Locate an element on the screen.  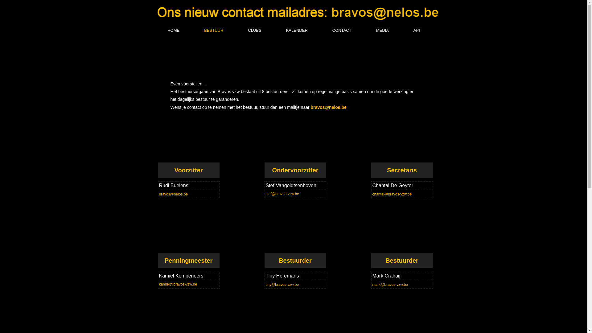
hoofdcontactmailadres is located at coordinates (302, 12).